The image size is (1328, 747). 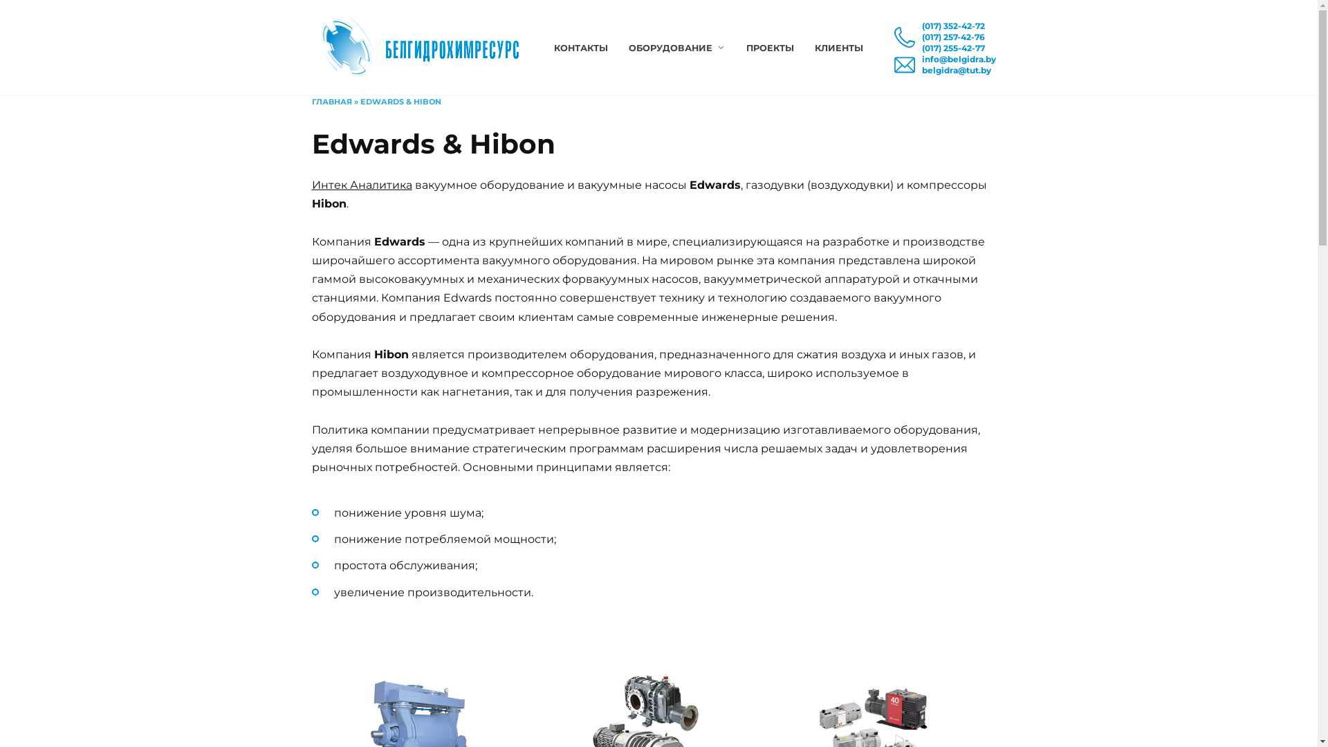 I want to click on belgidra@tut.by, so click(x=959, y=71).